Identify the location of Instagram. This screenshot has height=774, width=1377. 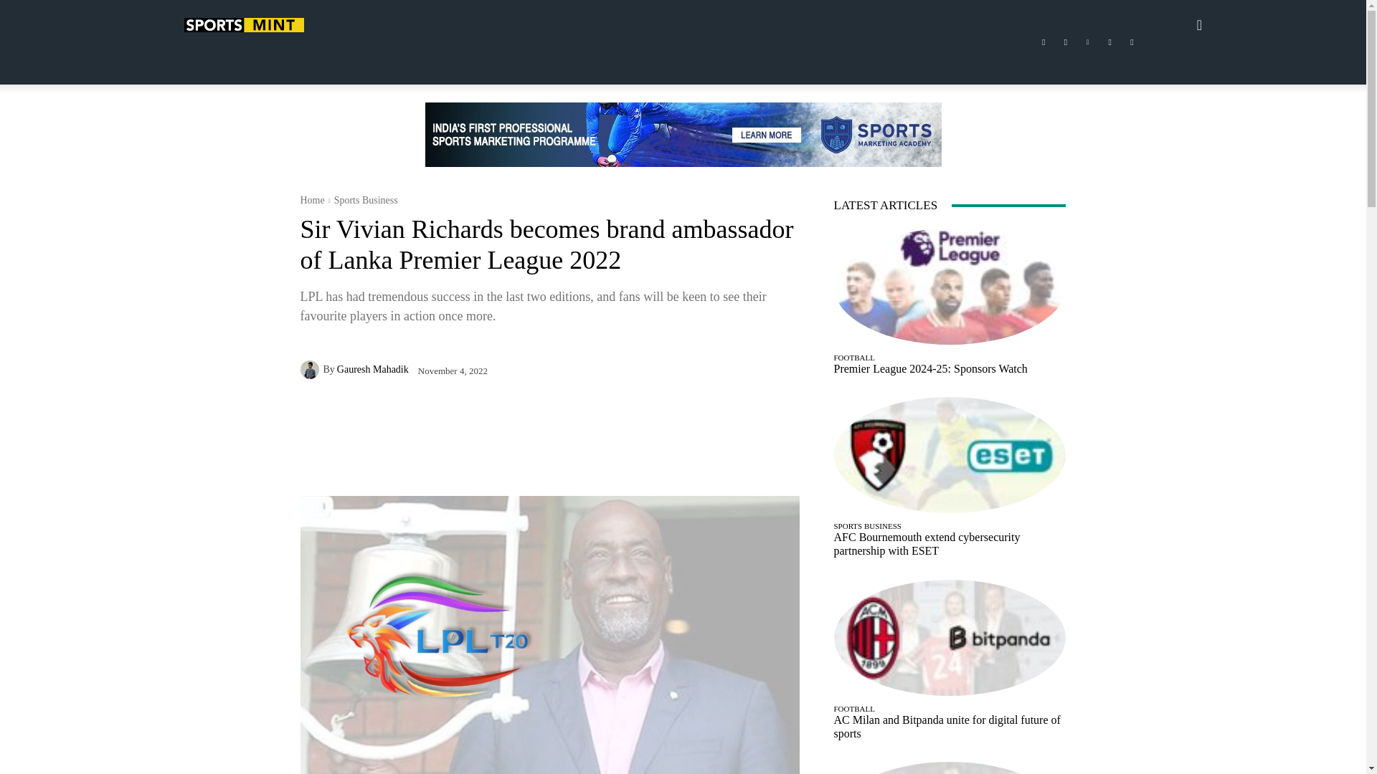
(1066, 42).